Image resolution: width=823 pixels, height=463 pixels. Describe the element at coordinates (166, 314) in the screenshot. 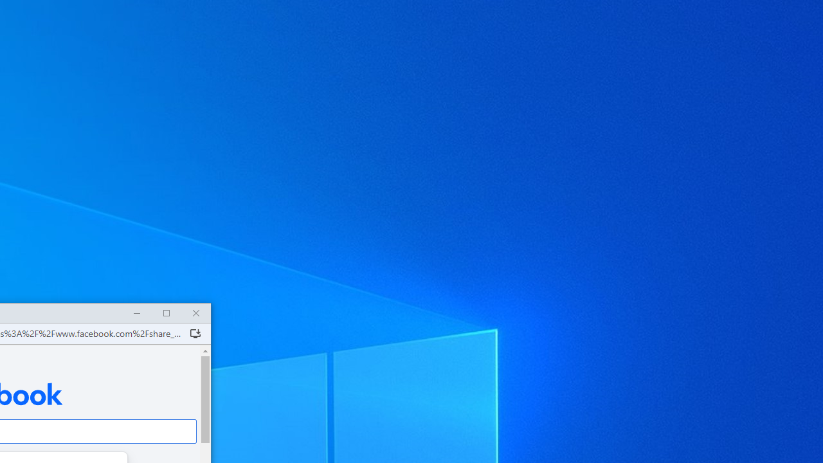

I see `Maximize` at that location.